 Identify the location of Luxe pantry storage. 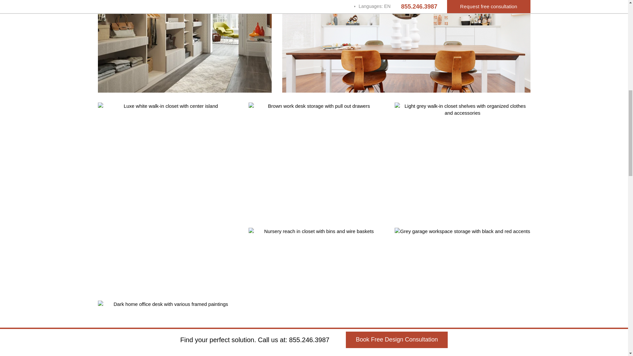
(406, 46).